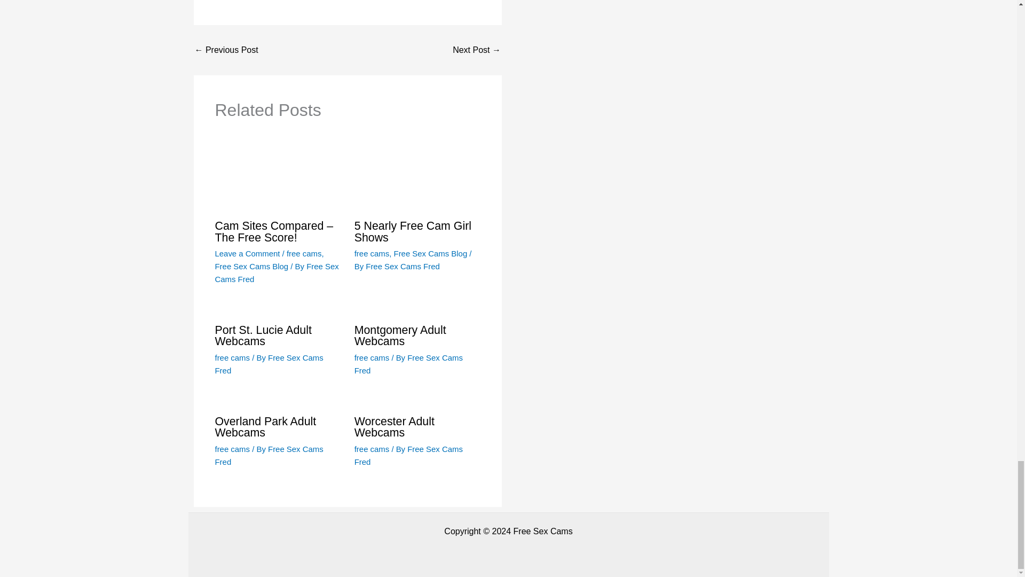  Describe the element at coordinates (268, 455) in the screenshot. I see `View all posts by Free Sex Cams Fred` at that location.